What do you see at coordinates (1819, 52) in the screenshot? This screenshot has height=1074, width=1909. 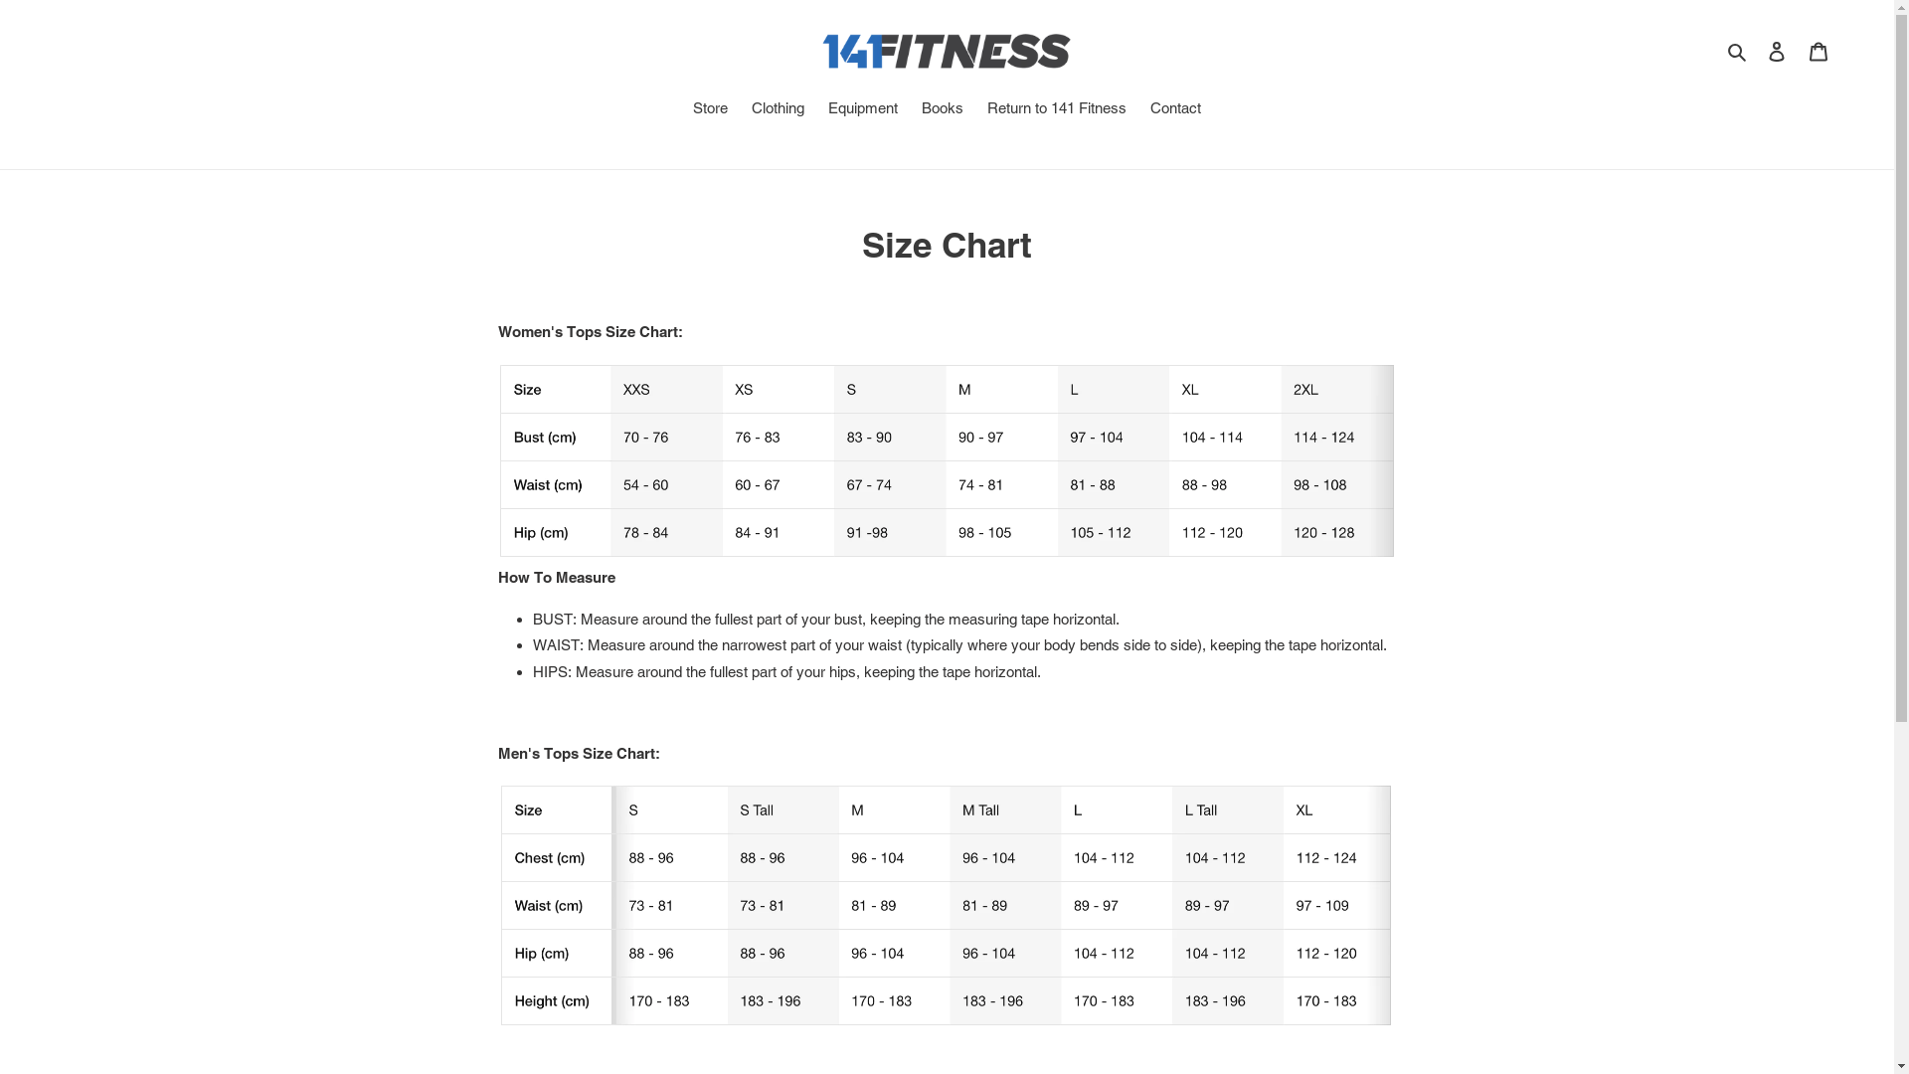 I see `Cart` at bounding box center [1819, 52].